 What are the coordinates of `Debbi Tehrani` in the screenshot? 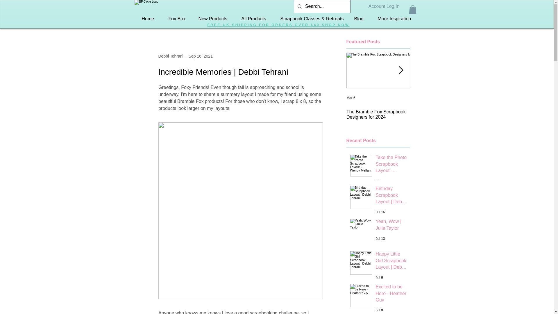 It's located at (170, 56).